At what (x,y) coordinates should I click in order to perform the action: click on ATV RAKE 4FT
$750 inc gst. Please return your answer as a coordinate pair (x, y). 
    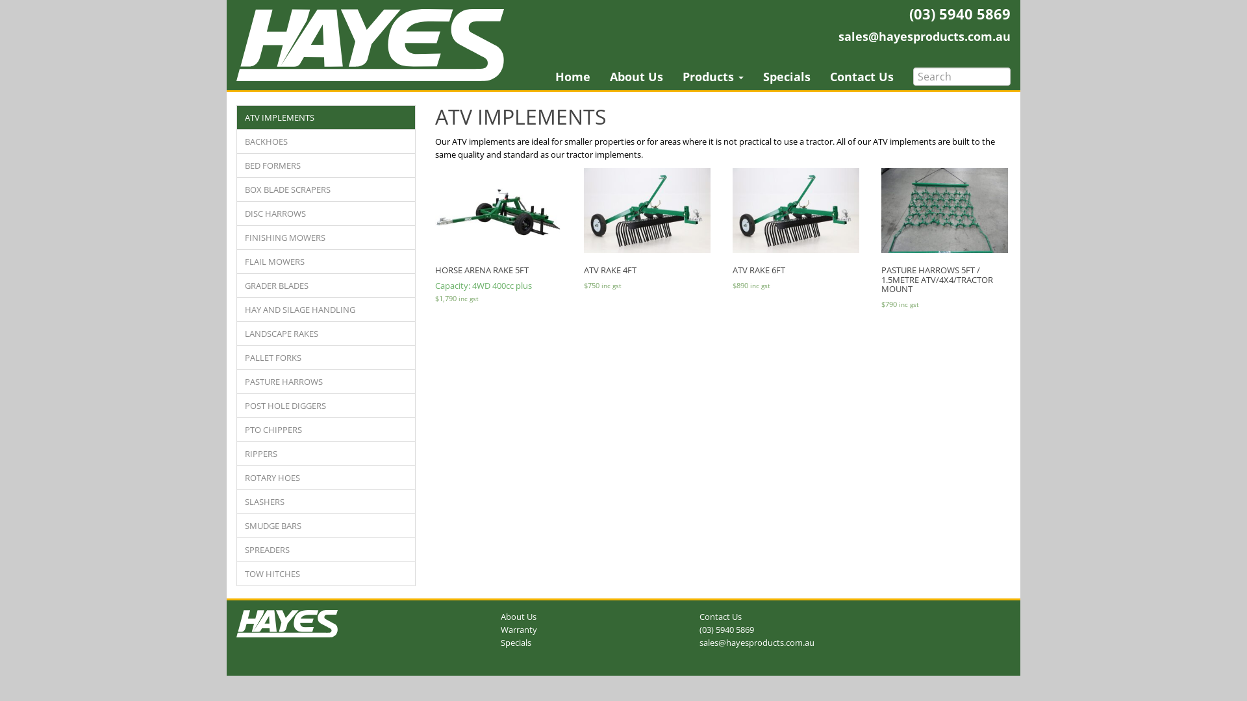
    Looking at the image, I should click on (647, 230).